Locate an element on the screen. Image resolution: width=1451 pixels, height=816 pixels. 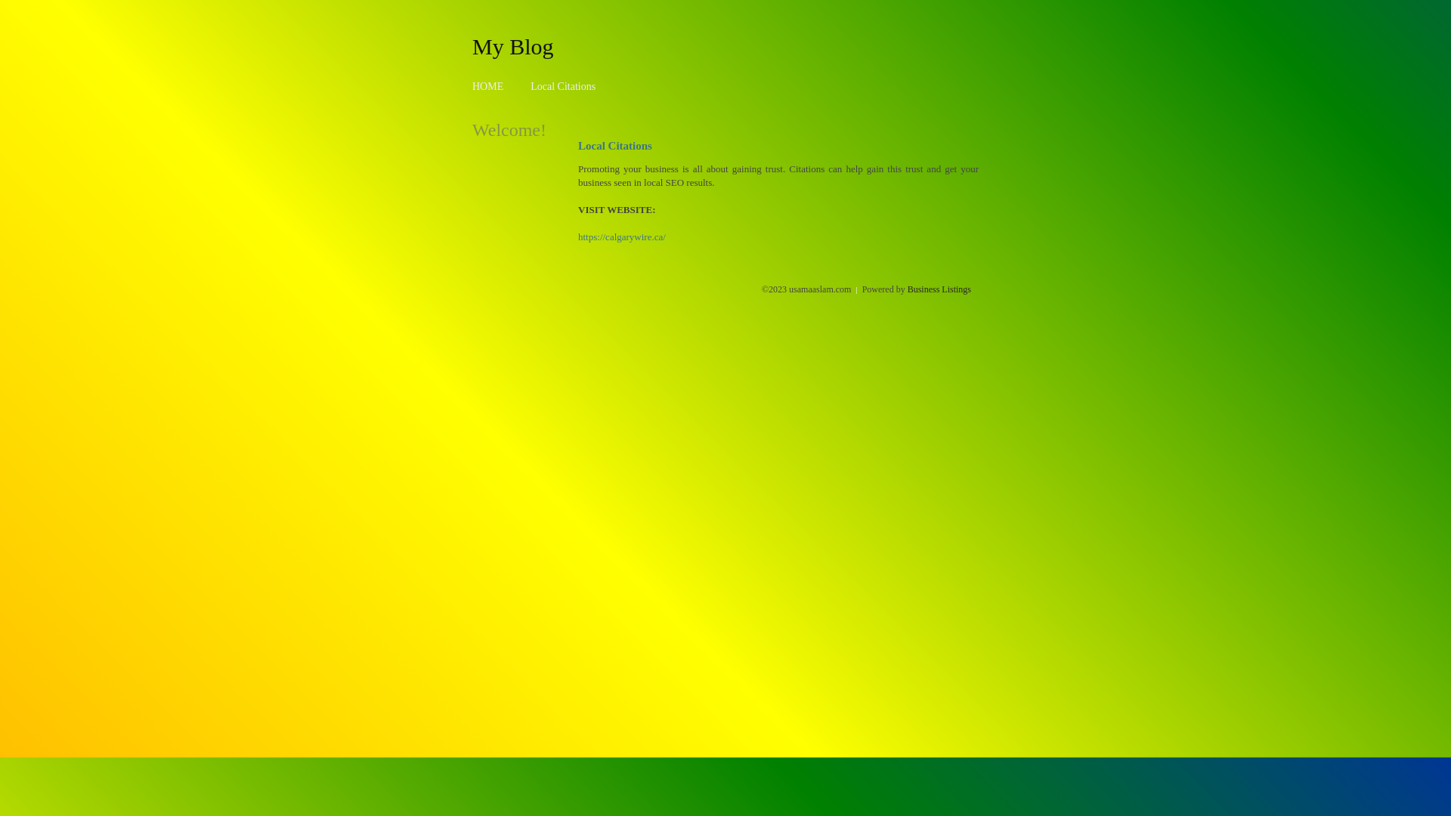
https://calgarywire.ca/ is located at coordinates (622, 237).